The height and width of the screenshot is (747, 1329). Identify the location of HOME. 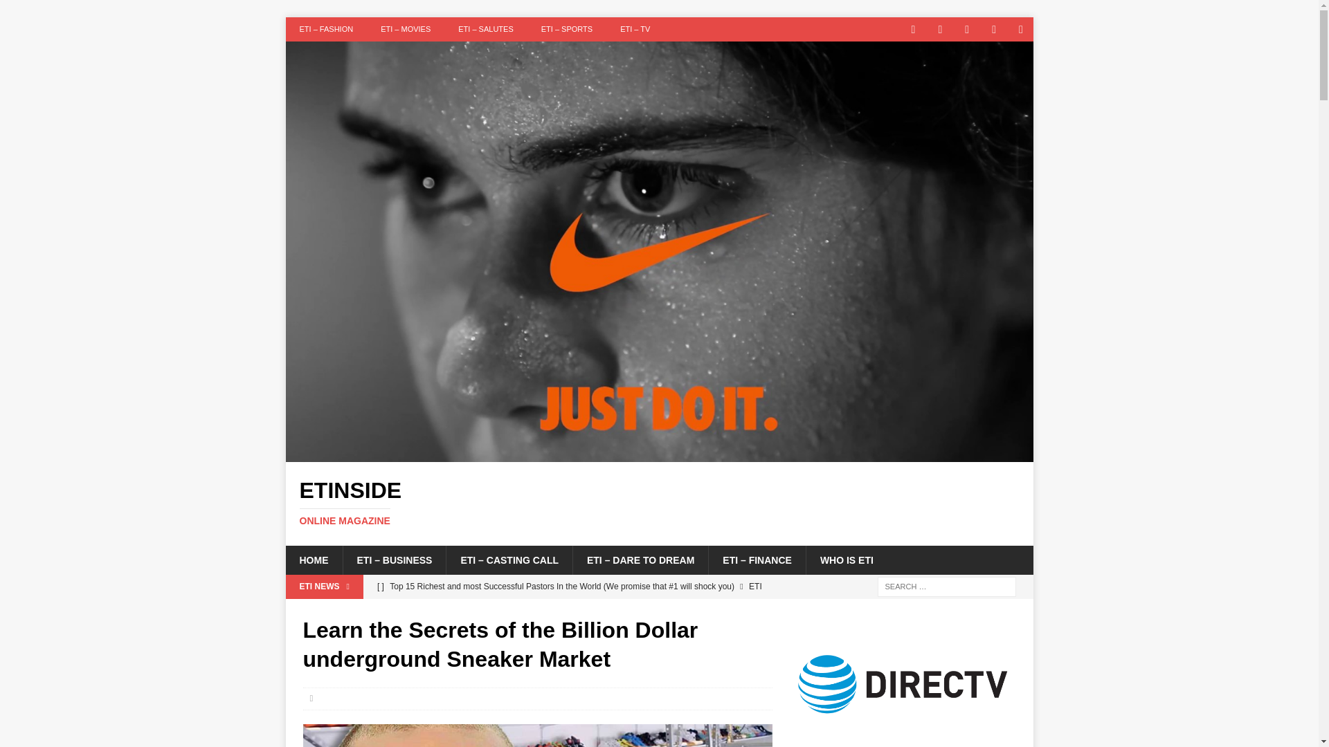
(313, 560).